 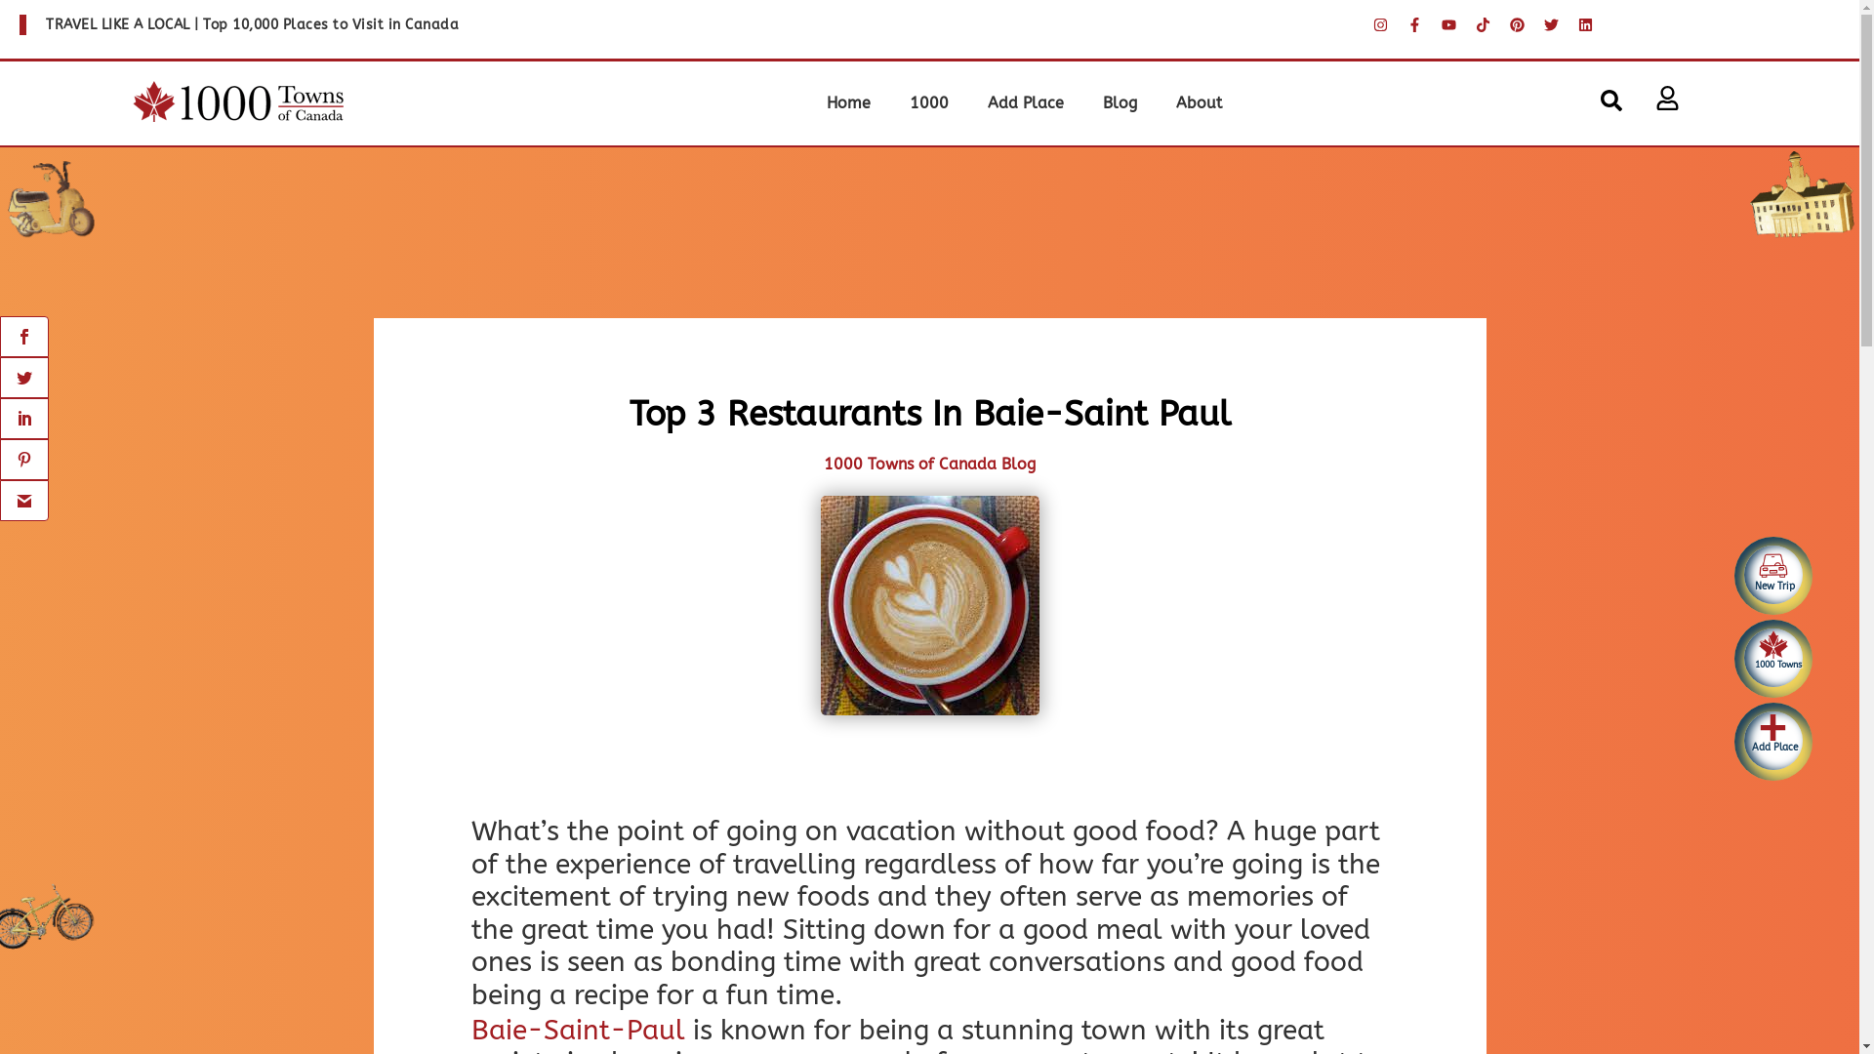 What do you see at coordinates (1120, 103) in the screenshot?
I see `Blog` at bounding box center [1120, 103].